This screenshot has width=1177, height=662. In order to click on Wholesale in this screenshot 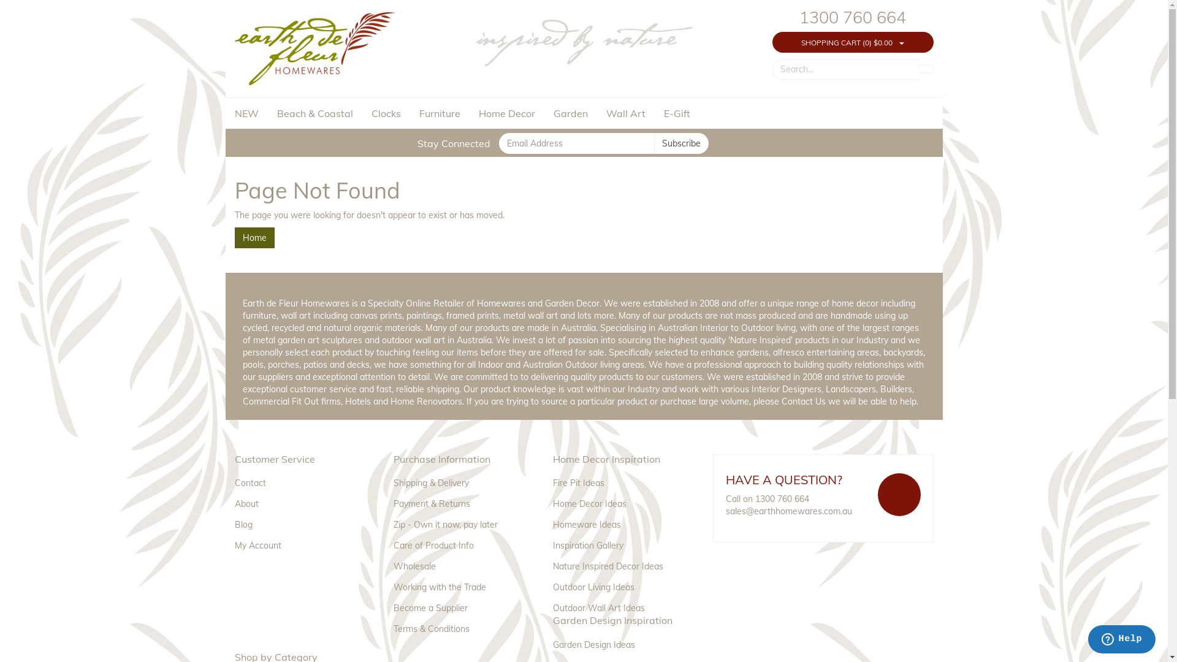, I will do `click(460, 564)`.